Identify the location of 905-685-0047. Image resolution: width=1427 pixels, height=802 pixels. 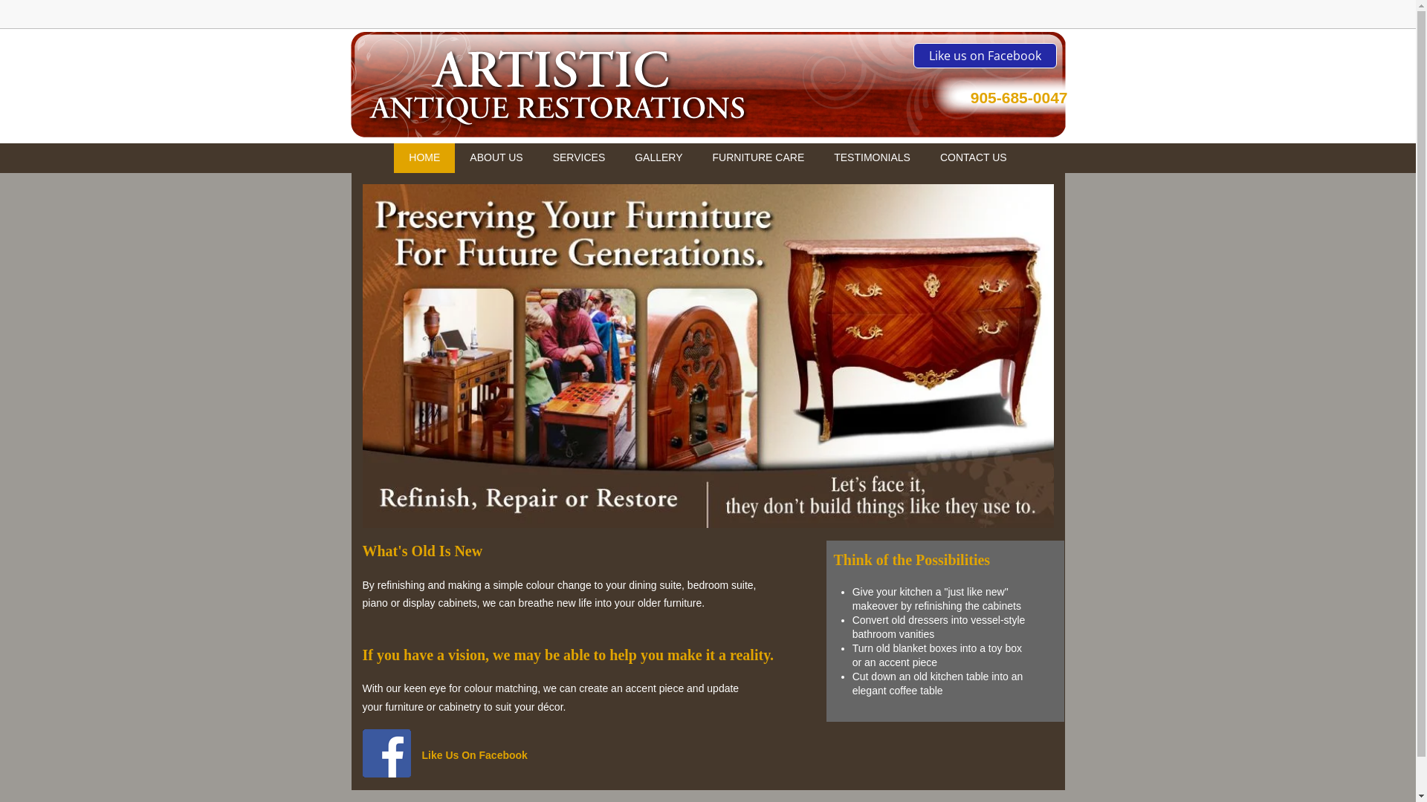
(1020, 101).